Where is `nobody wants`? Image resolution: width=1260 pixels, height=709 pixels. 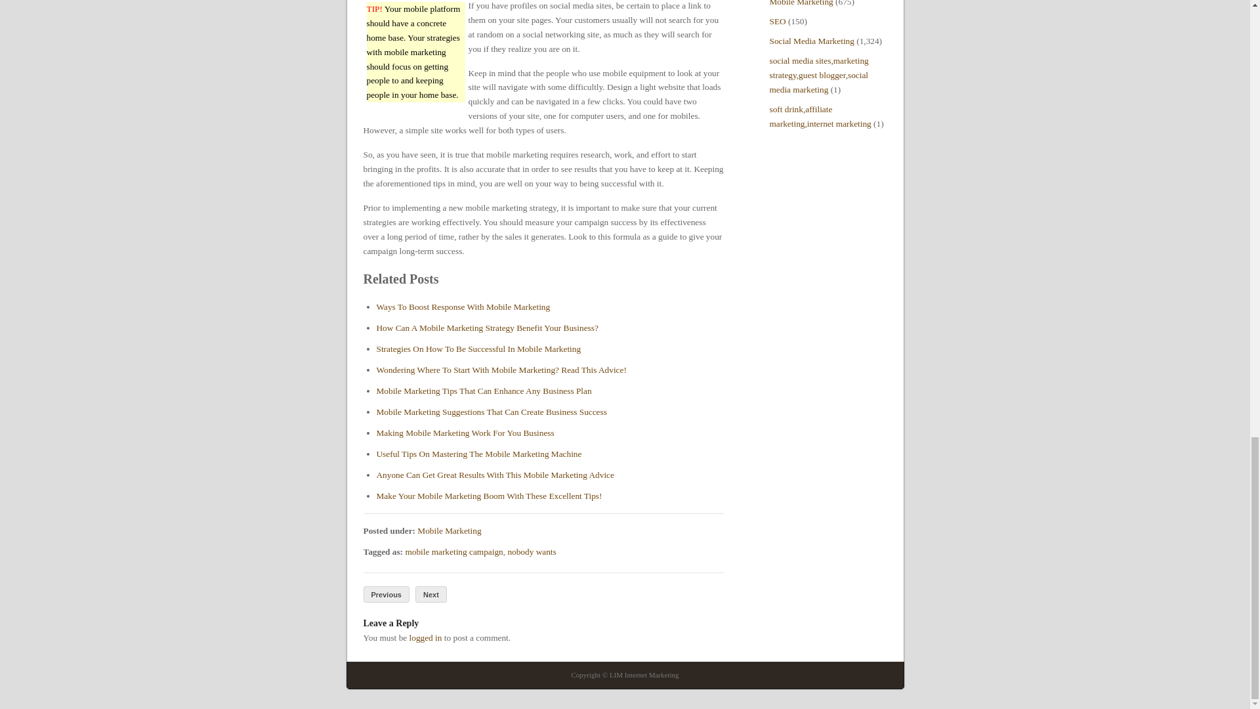
nobody wants is located at coordinates (532, 551).